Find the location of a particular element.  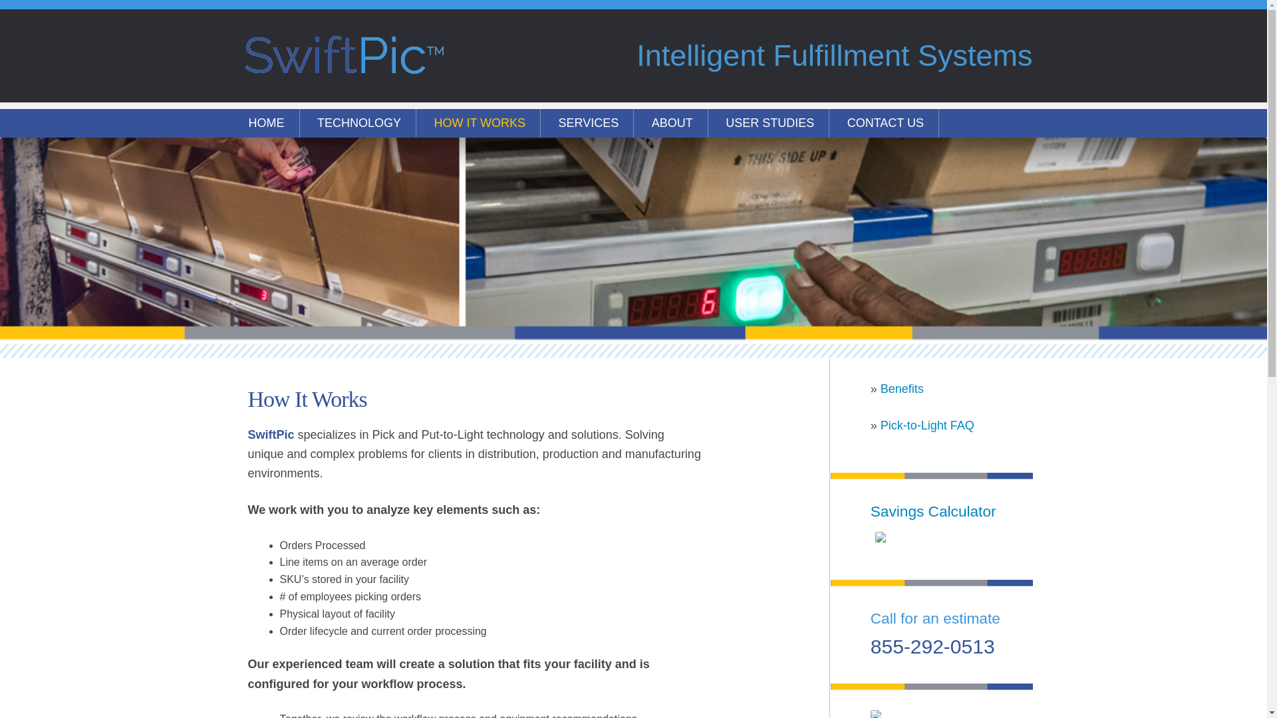

CONTACT US is located at coordinates (885, 124).